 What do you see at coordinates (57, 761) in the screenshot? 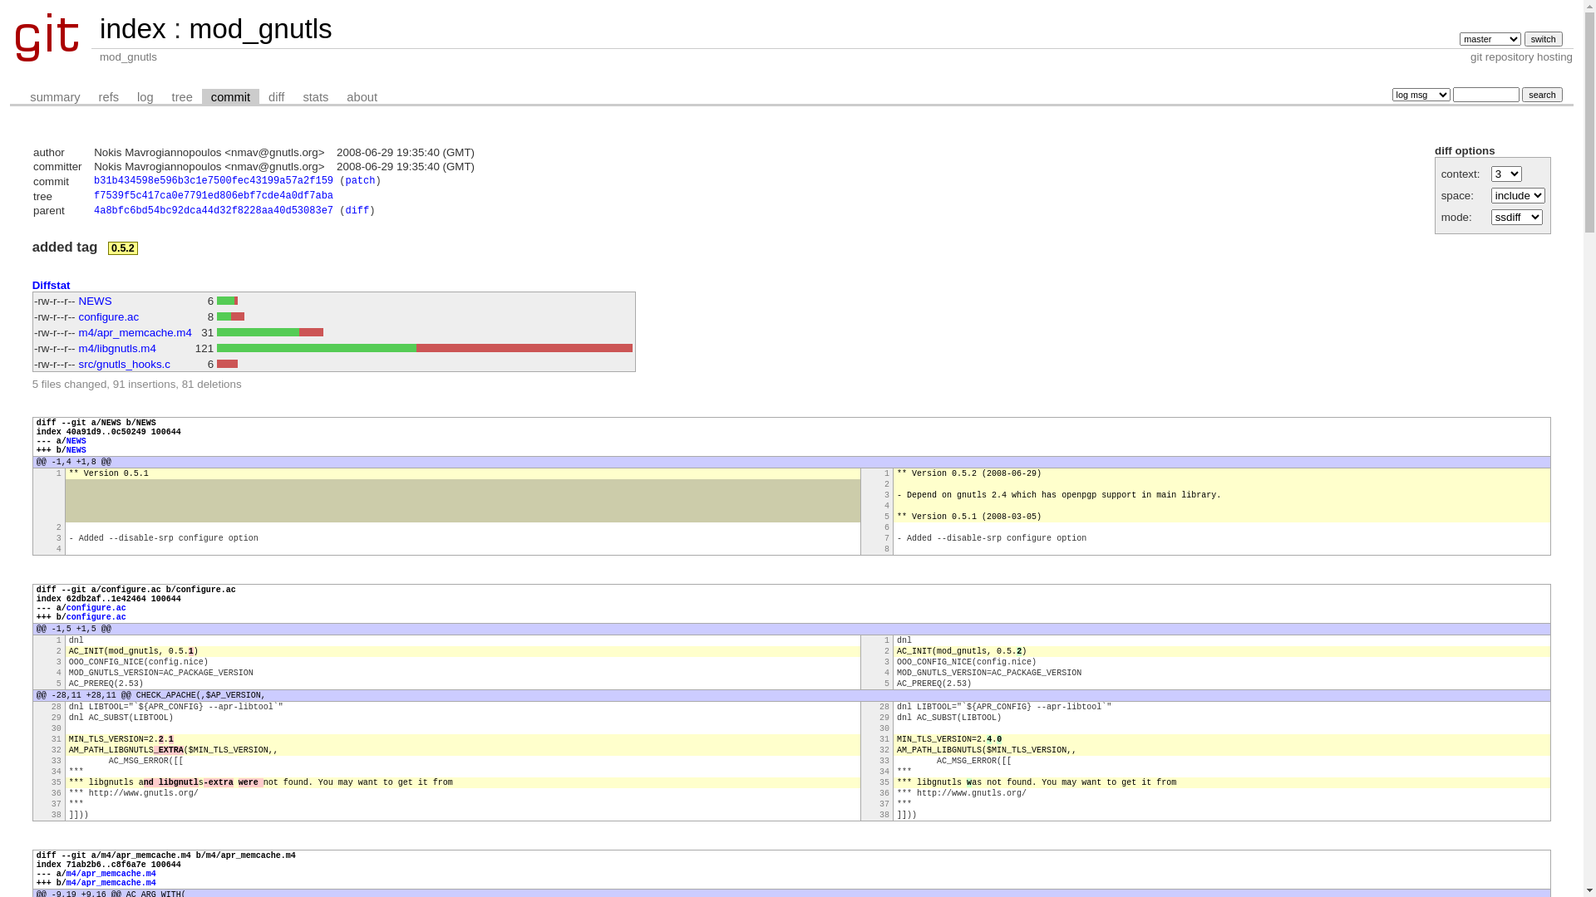
I see `33` at bounding box center [57, 761].